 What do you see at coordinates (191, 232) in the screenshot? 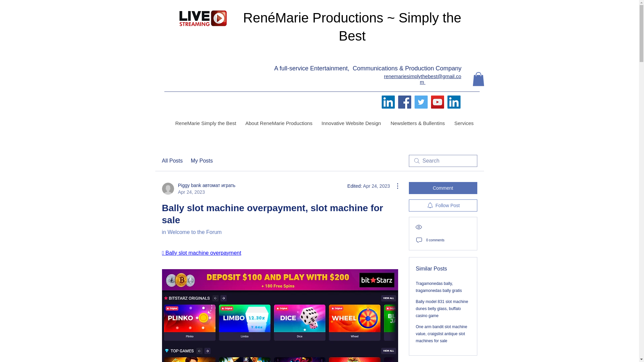
I see `in Welcome to the Forum` at bounding box center [191, 232].